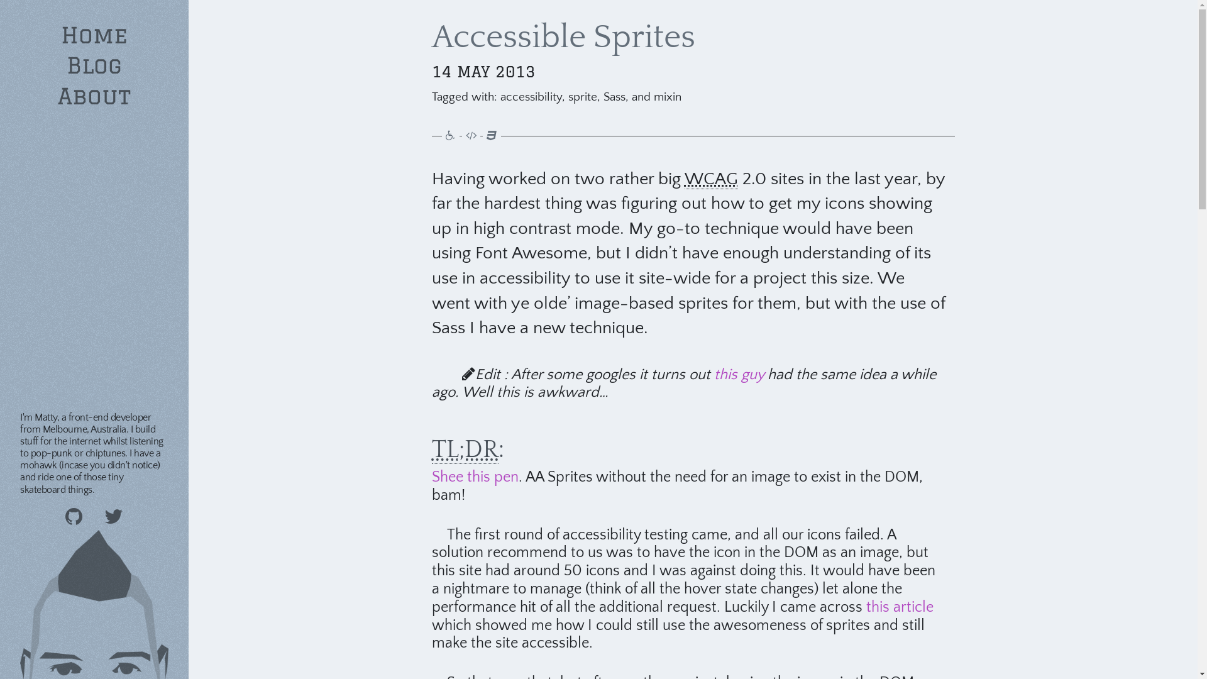  Describe the element at coordinates (900, 607) in the screenshot. I see `this article` at that location.